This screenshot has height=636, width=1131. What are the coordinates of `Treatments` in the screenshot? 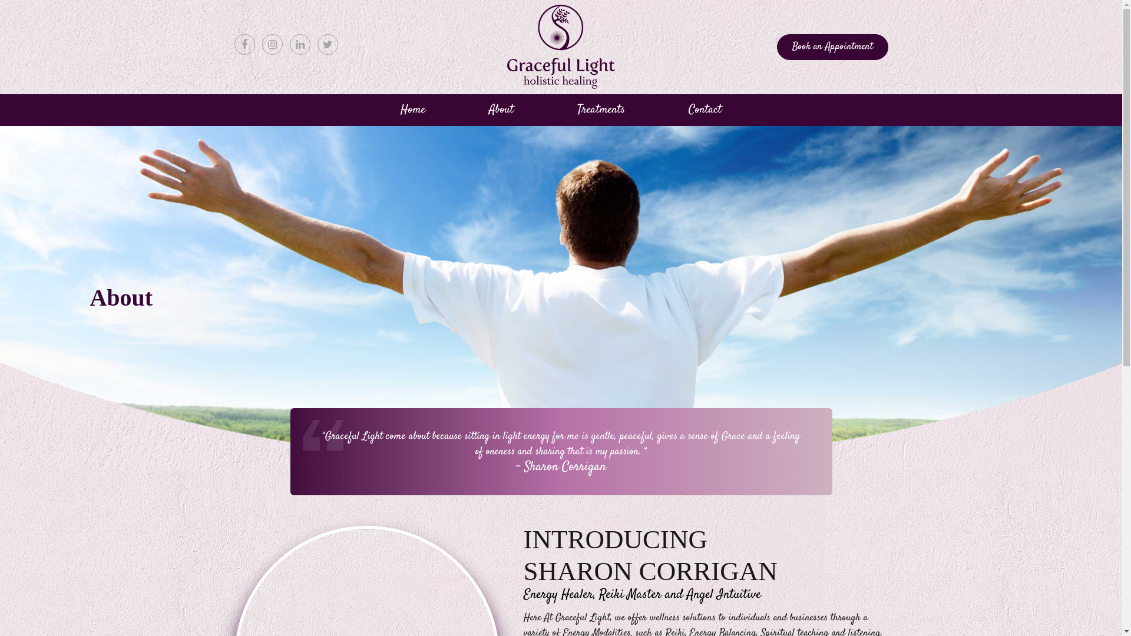 It's located at (601, 110).